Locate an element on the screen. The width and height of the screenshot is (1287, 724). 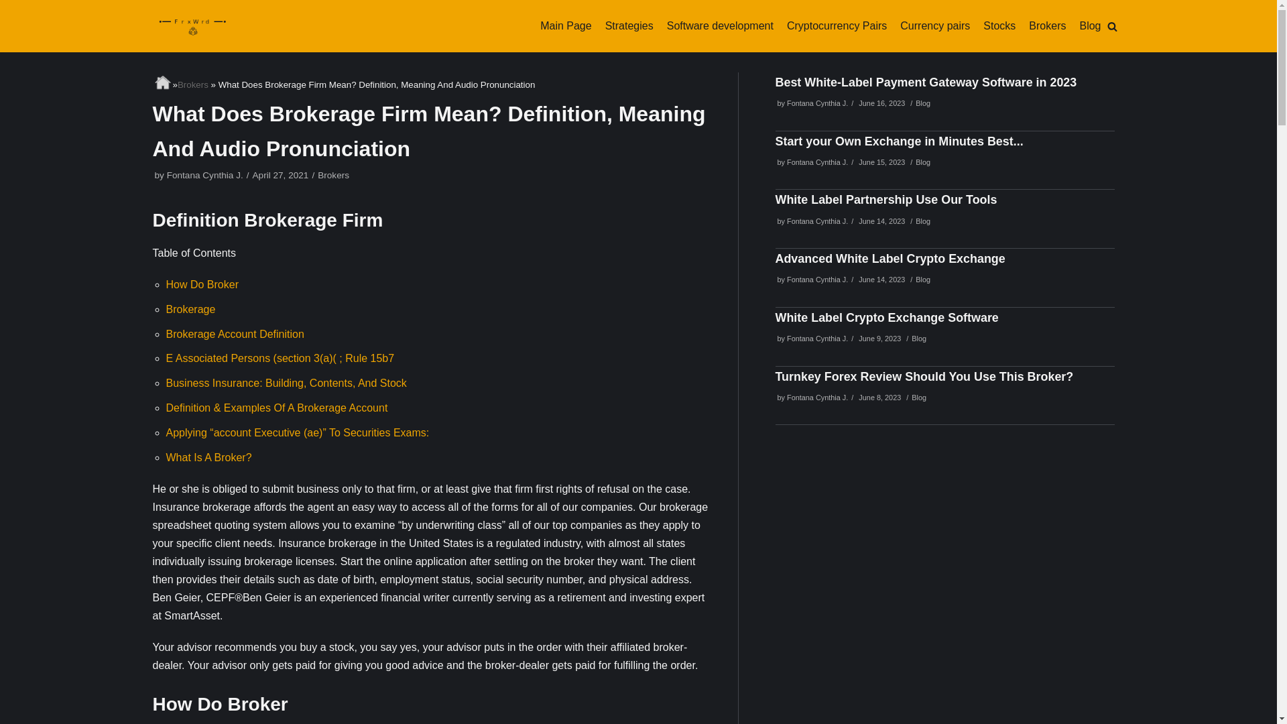
Brokerage is located at coordinates (190, 308).